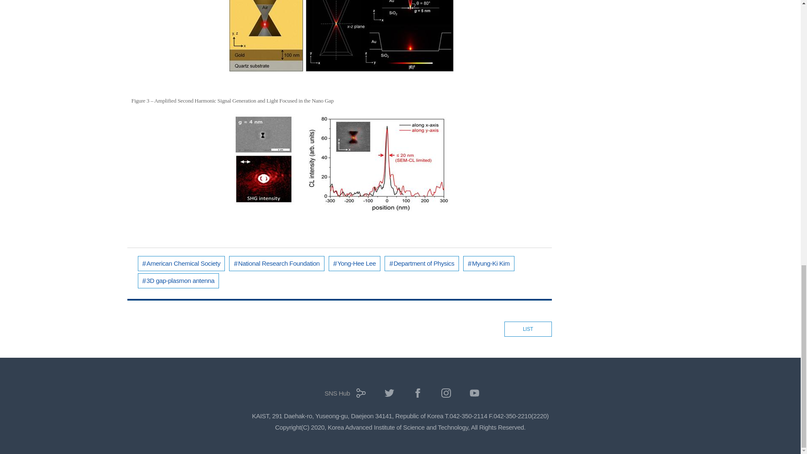 Image resolution: width=807 pixels, height=454 pixels. What do you see at coordinates (355, 263) in the screenshot?
I see `Yong-Hee Lee` at bounding box center [355, 263].